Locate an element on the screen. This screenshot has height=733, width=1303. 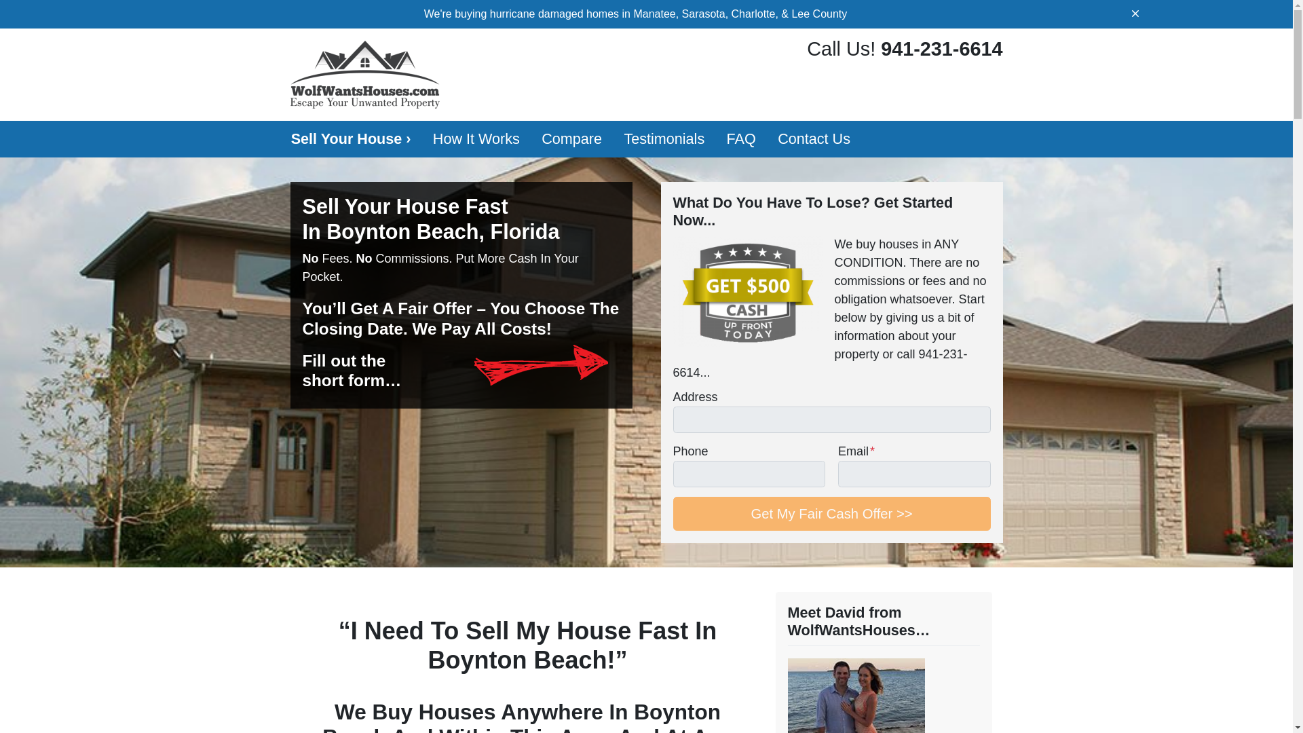
FAQ is located at coordinates (741, 139).